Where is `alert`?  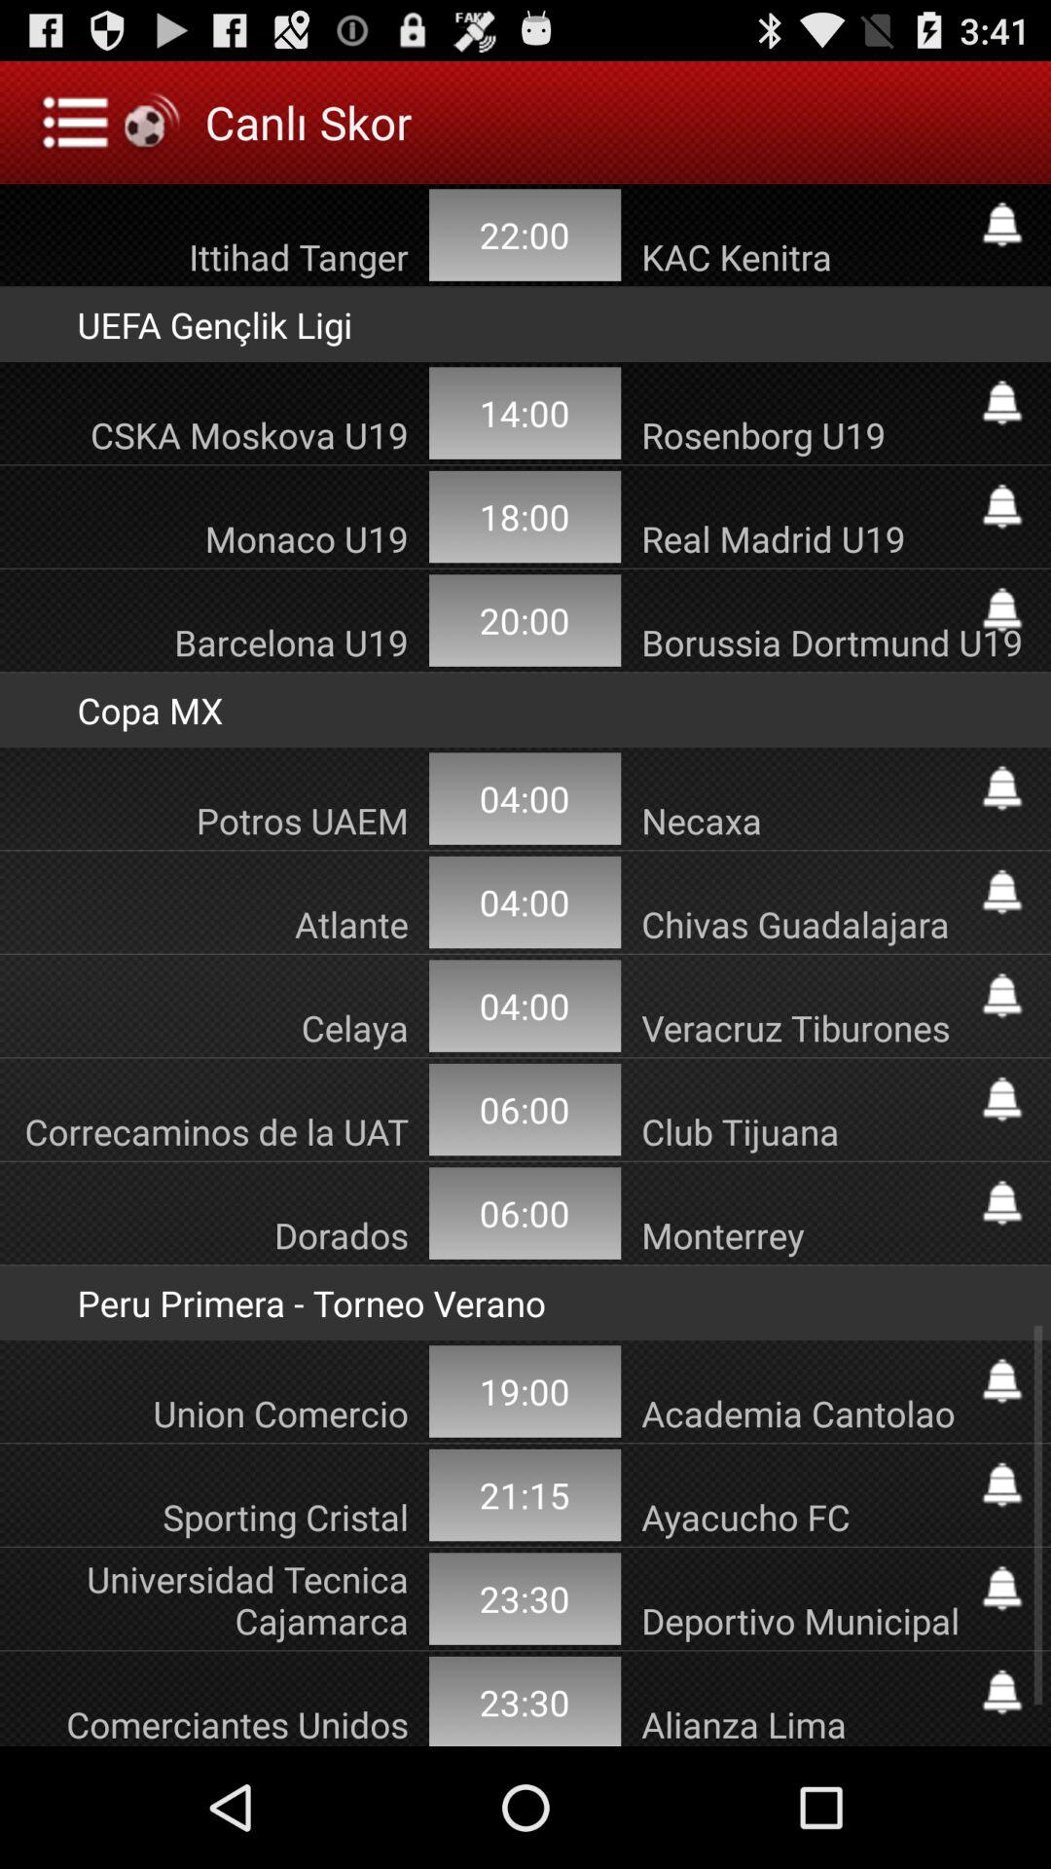
alert is located at coordinates (1002, 506).